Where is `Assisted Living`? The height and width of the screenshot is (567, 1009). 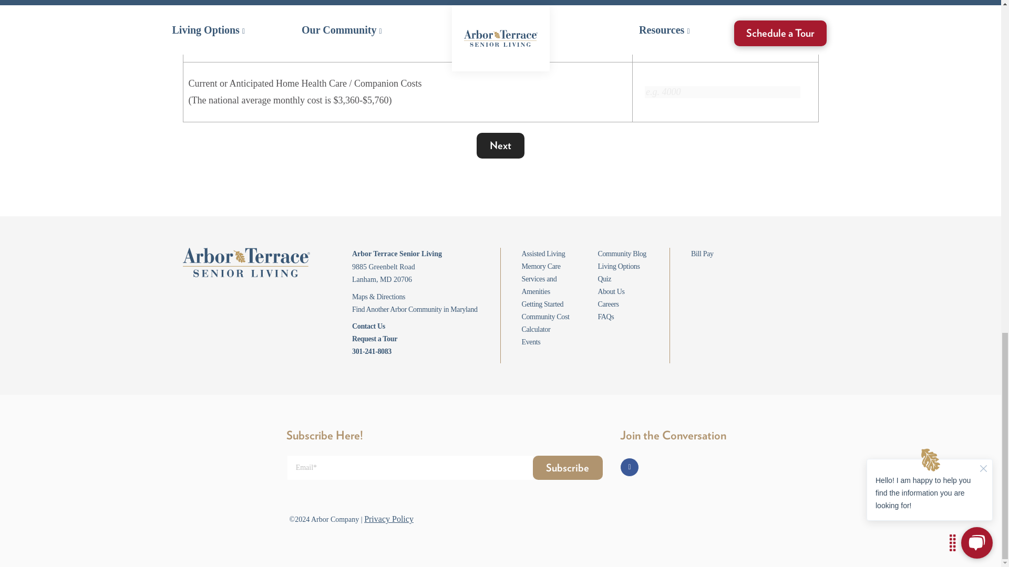
Assisted Living is located at coordinates (543, 254).